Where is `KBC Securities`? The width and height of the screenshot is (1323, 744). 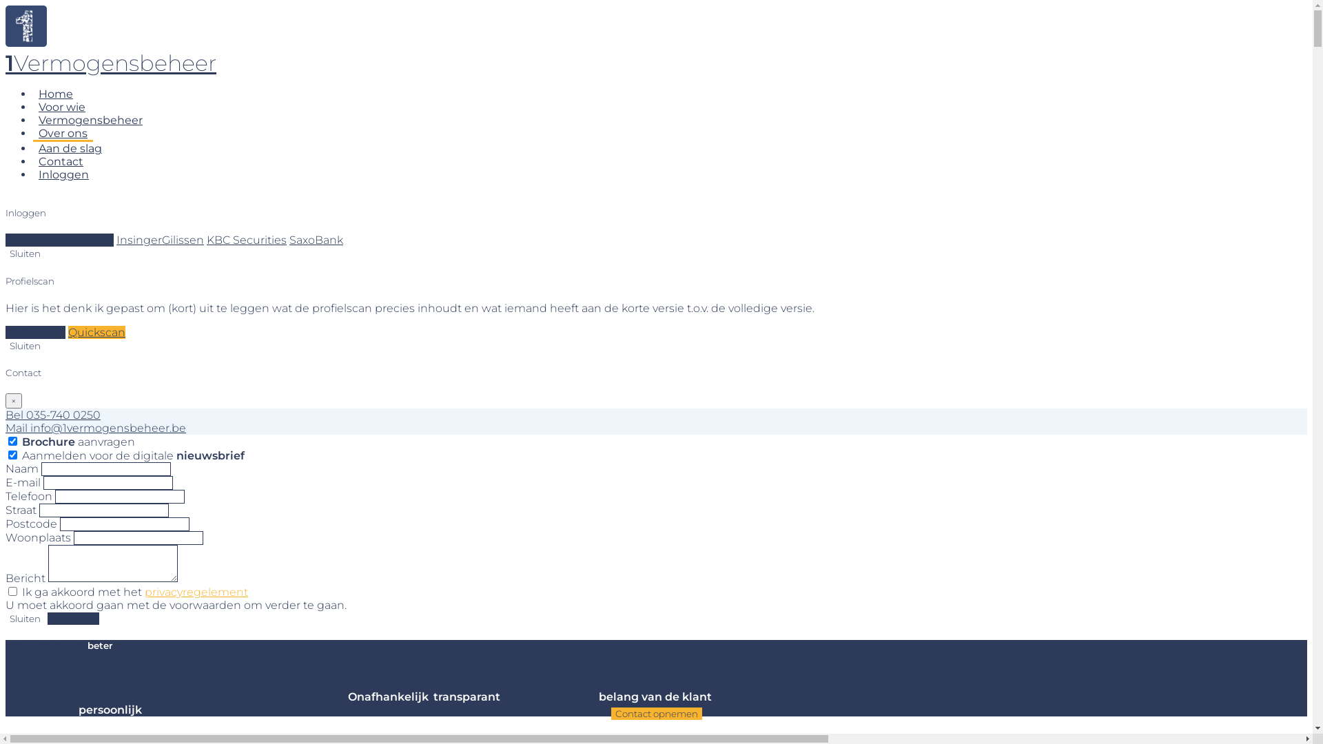
KBC Securities is located at coordinates (247, 240).